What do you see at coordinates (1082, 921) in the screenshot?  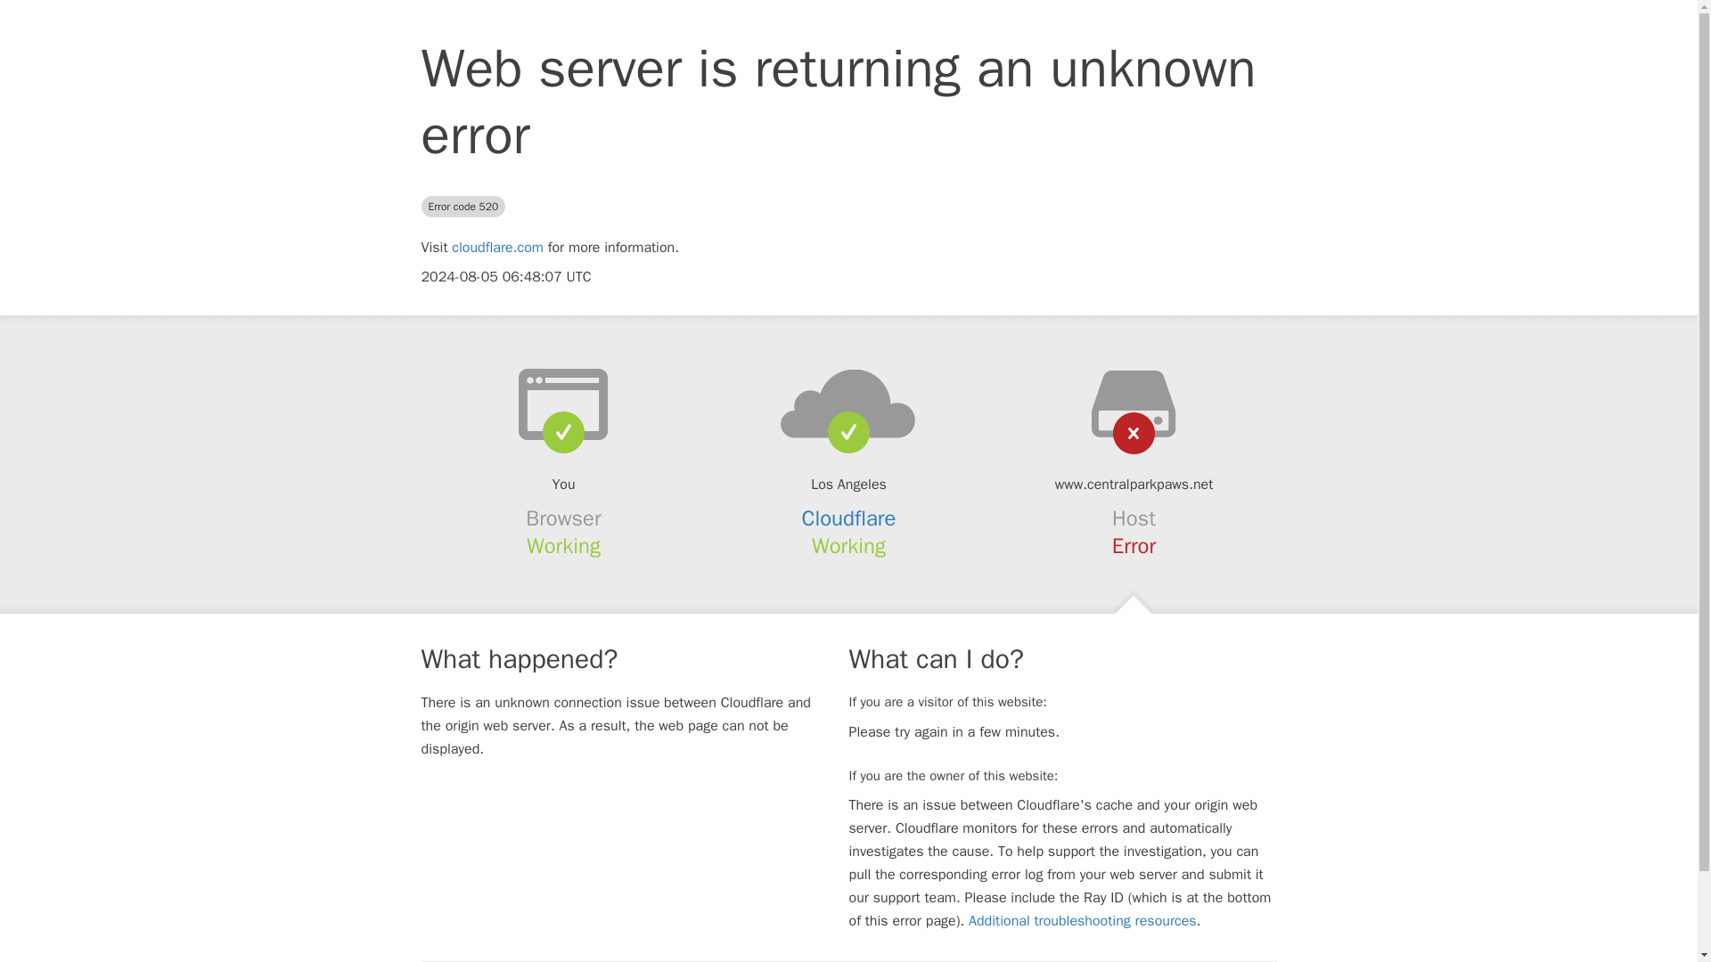 I see `Additional troubleshooting resources` at bounding box center [1082, 921].